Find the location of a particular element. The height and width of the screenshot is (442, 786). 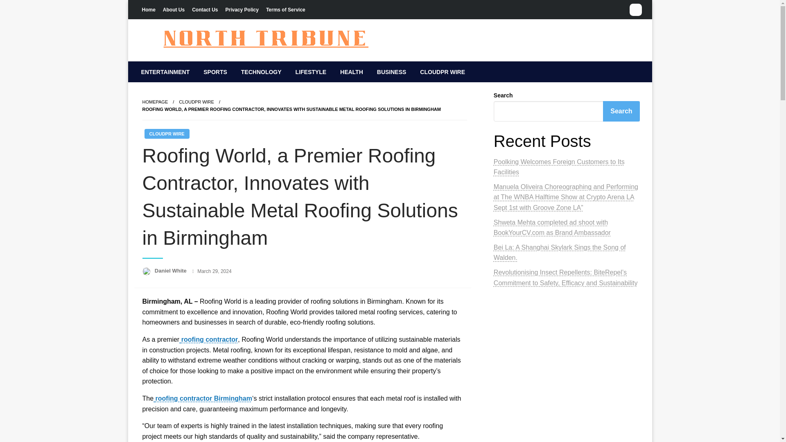

ENTERTAINMENT is located at coordinates (165, 72).